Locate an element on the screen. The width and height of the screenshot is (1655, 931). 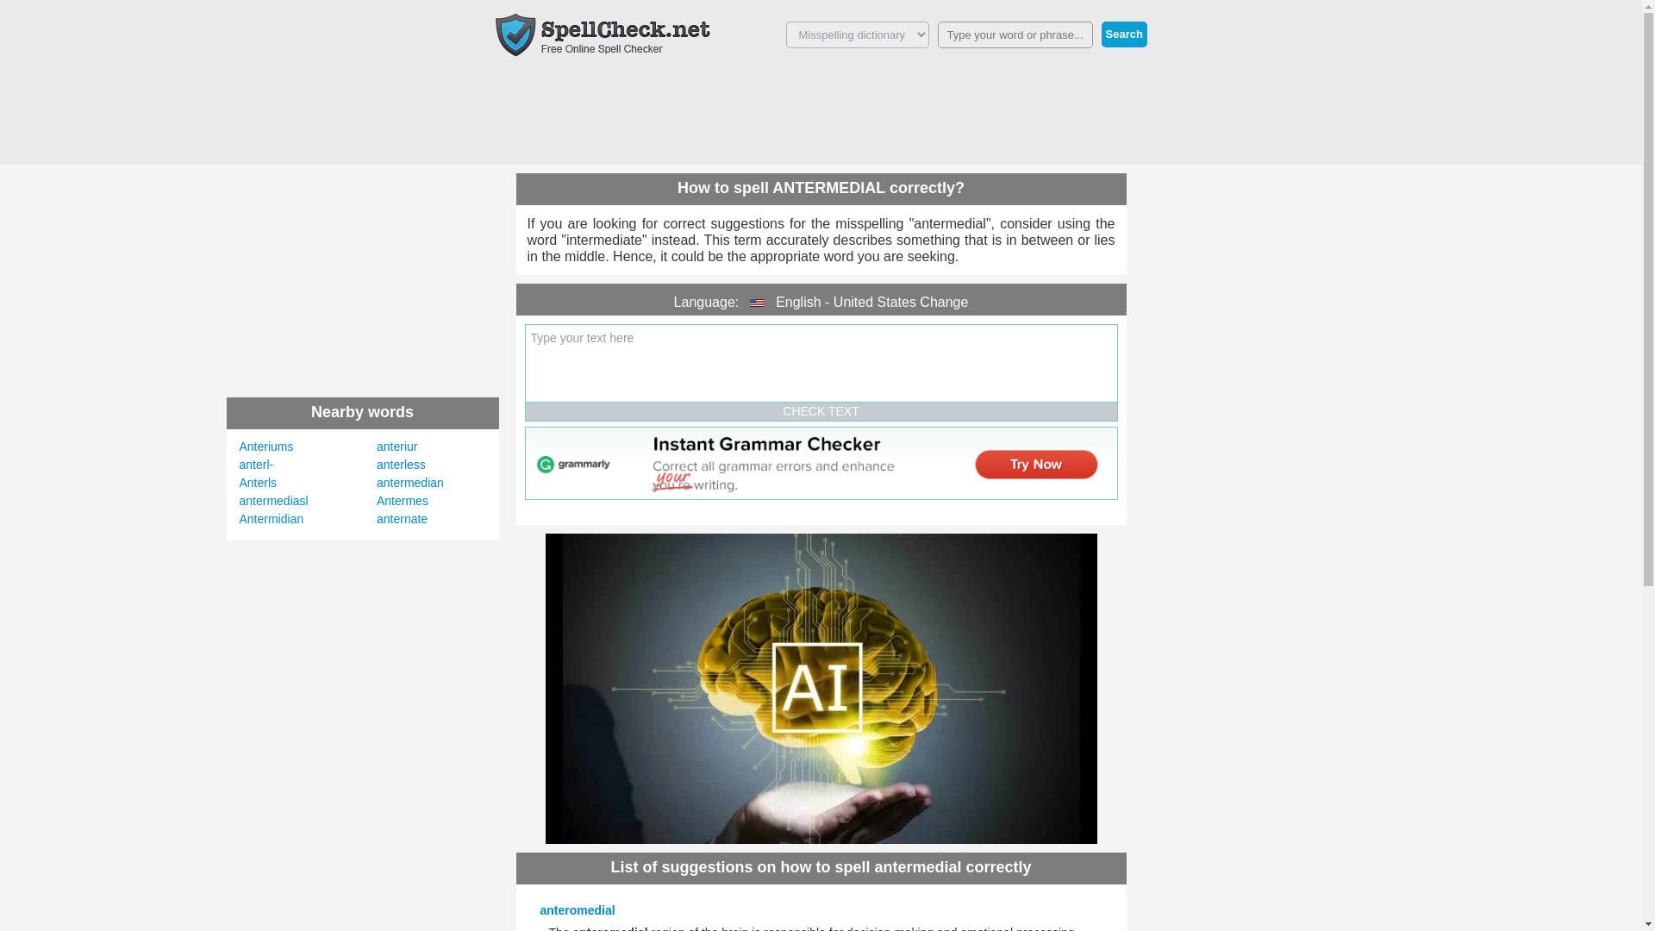
Change is located at coordinates (944, 302).